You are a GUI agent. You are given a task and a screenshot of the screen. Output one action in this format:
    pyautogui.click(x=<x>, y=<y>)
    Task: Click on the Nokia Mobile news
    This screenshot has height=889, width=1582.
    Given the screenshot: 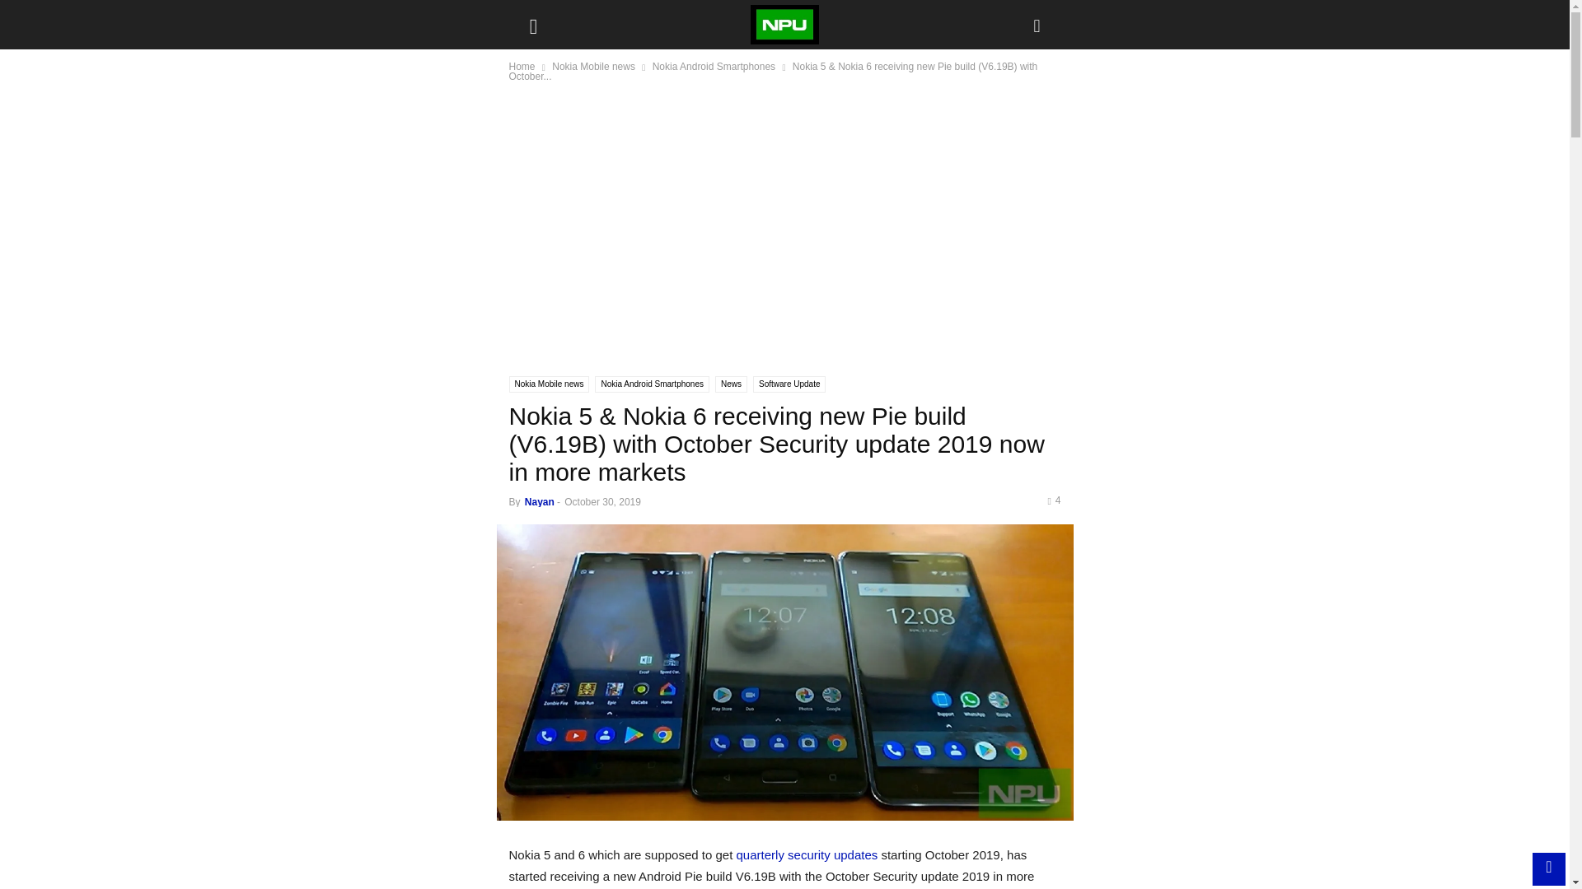 What is the action you would take?
    pyautogui.click(x=550, y=384)
    